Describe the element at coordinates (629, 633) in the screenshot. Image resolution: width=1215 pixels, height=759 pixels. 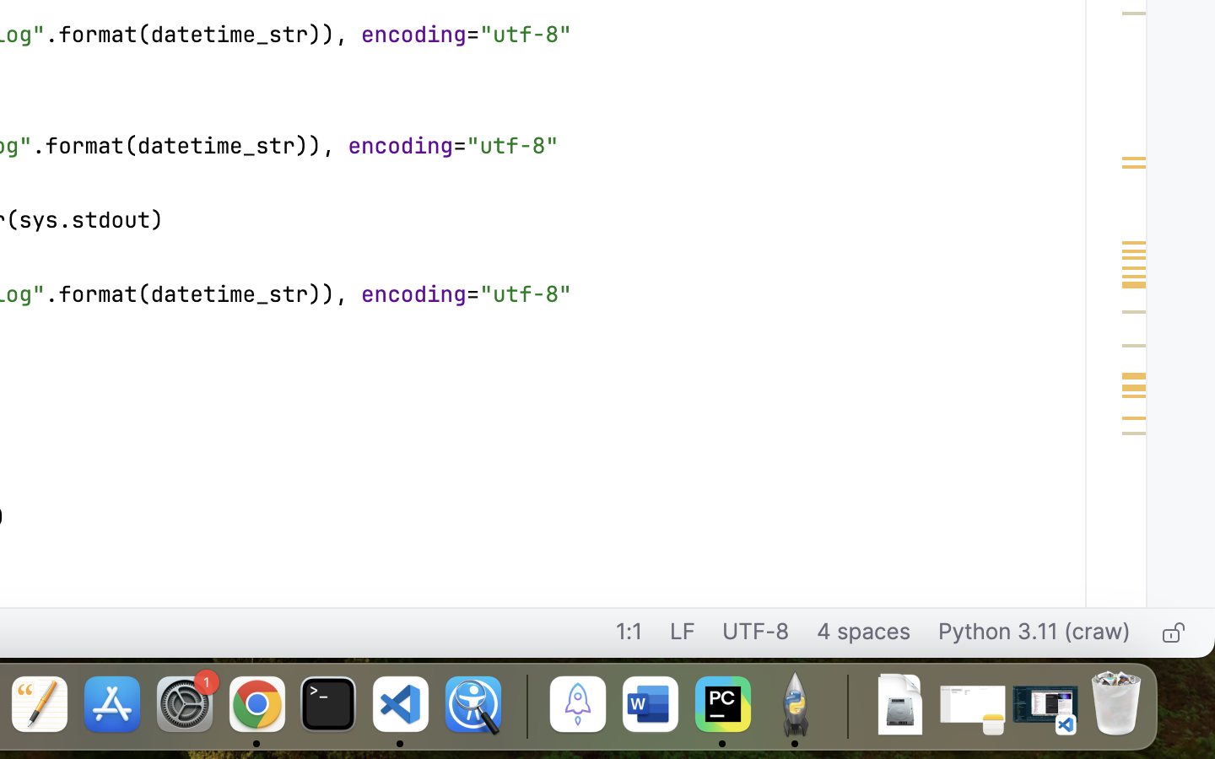
I see `1:1` at that location.